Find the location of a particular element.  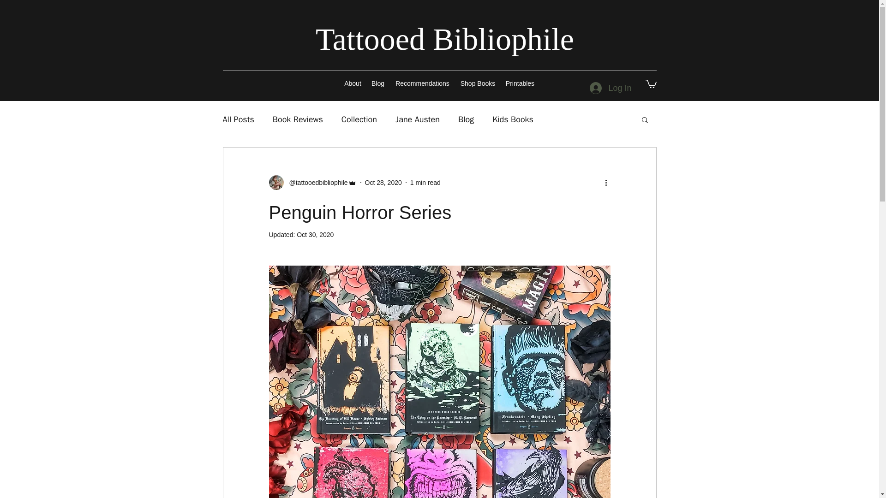

Log In is located at coordinates (610, 88).